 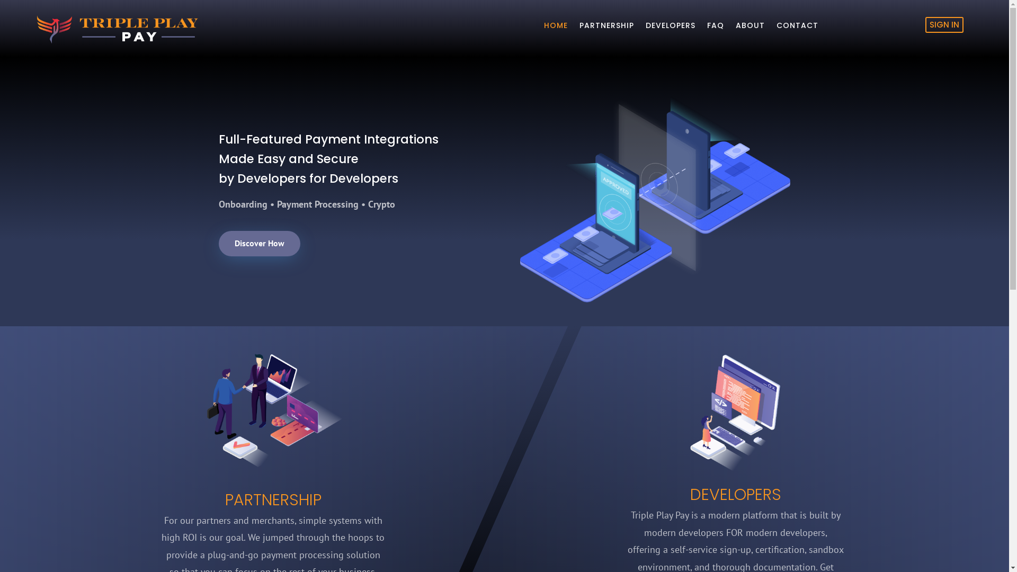 What do you see at coordinates (607, 28) in the screenshot?
I see `PARTNERSHIP` at bounding box center [607, 28].